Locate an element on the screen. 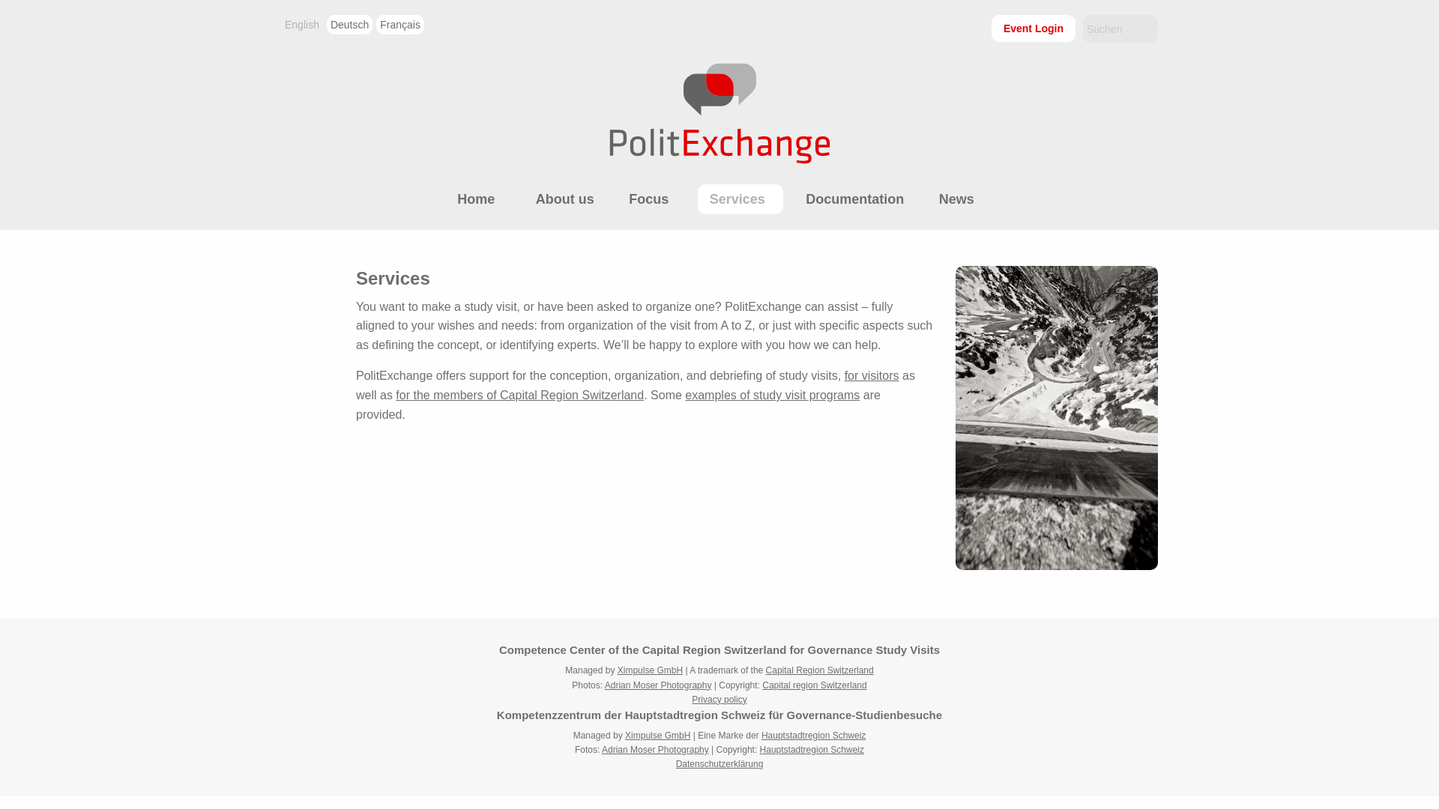 This screenshot has height=809, width=1439. English is located at coordinates (301, 25).